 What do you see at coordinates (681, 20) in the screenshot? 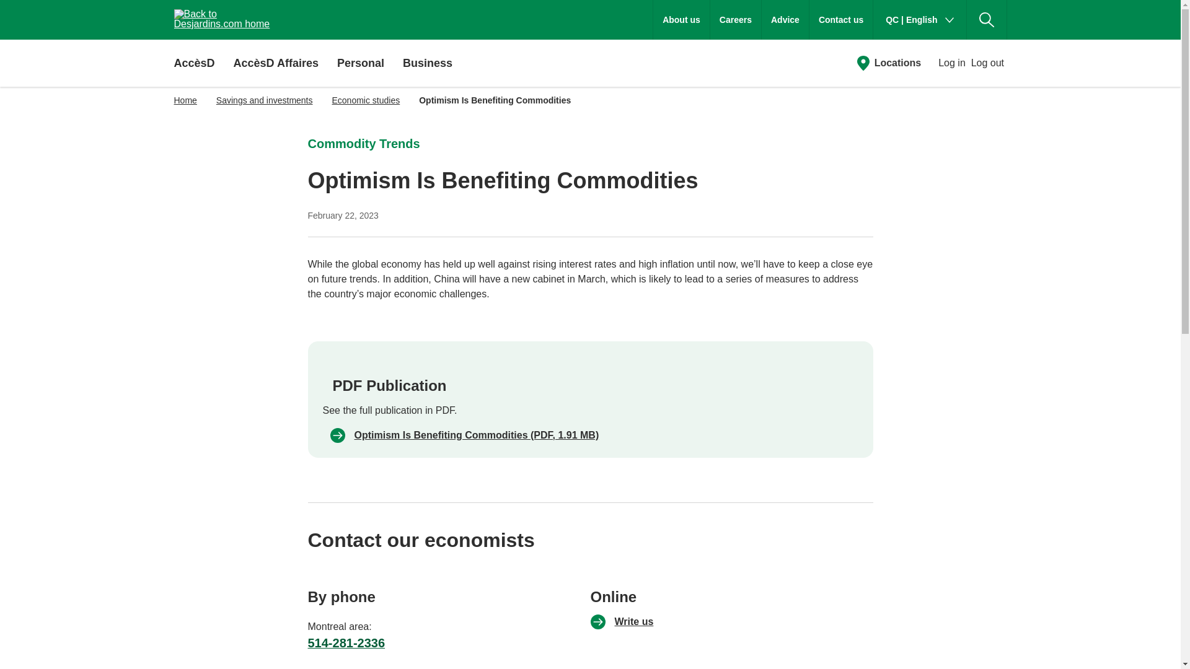
I see `About us` at bounding box center [681, 20].